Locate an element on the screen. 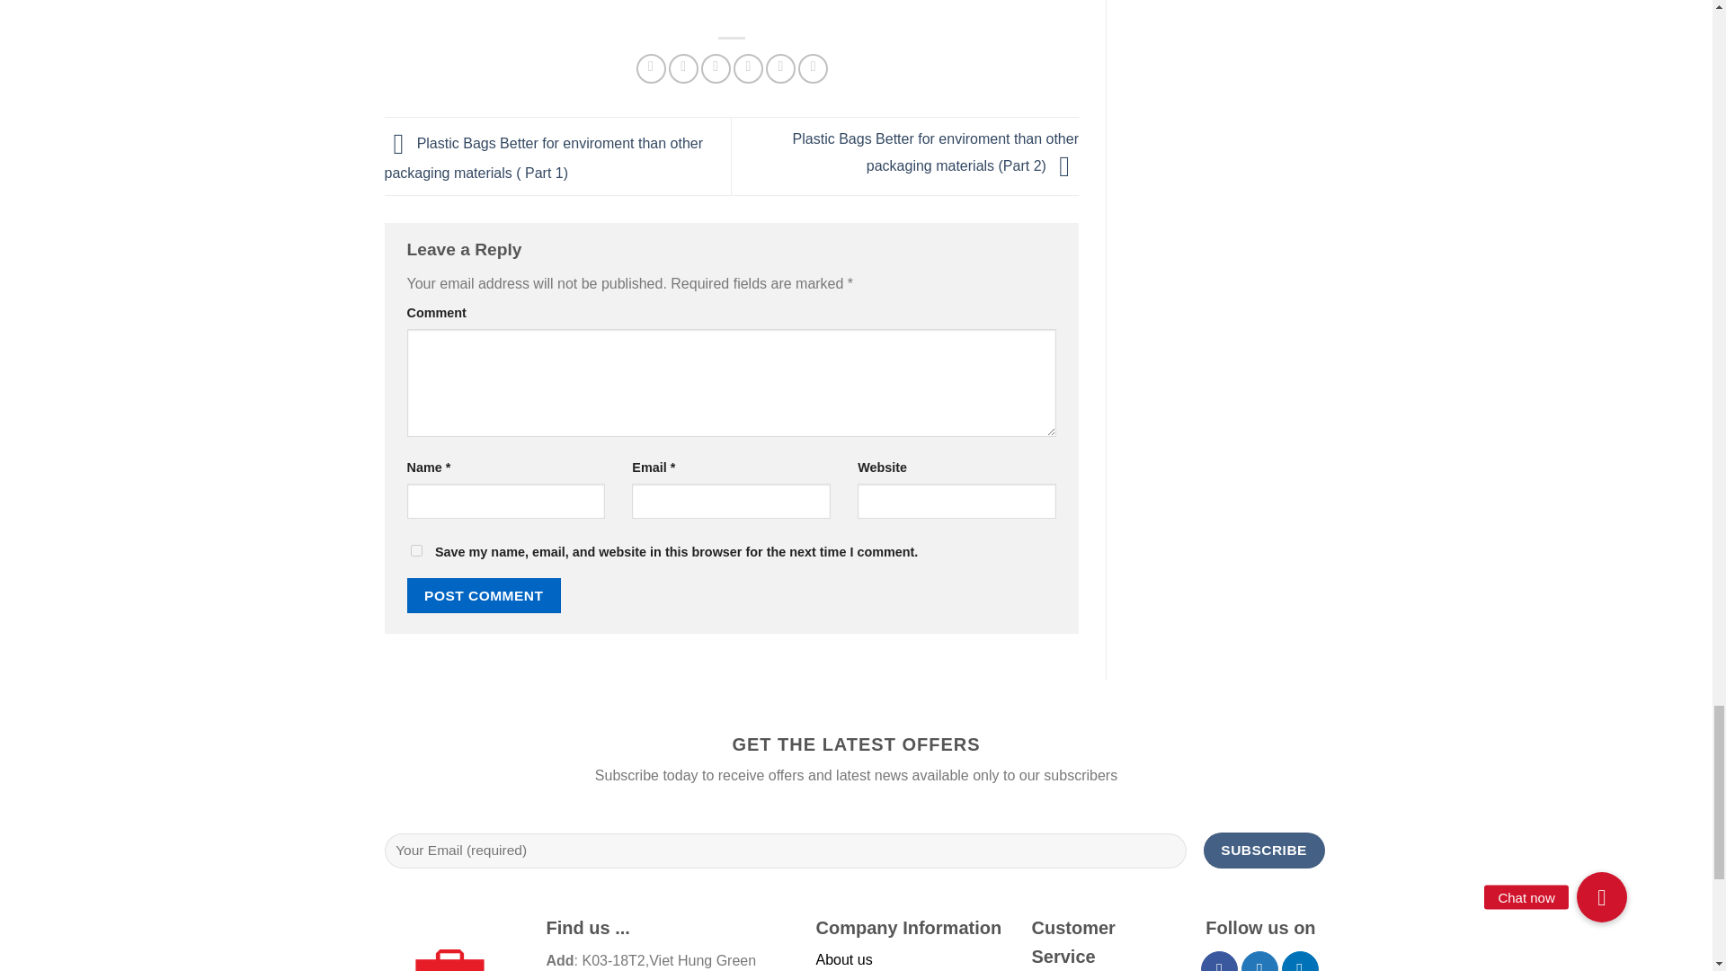 Image resolution: width=1726 pixels, height=971 pixels. Follow on Facebook is located at coordinates (1219, 961).